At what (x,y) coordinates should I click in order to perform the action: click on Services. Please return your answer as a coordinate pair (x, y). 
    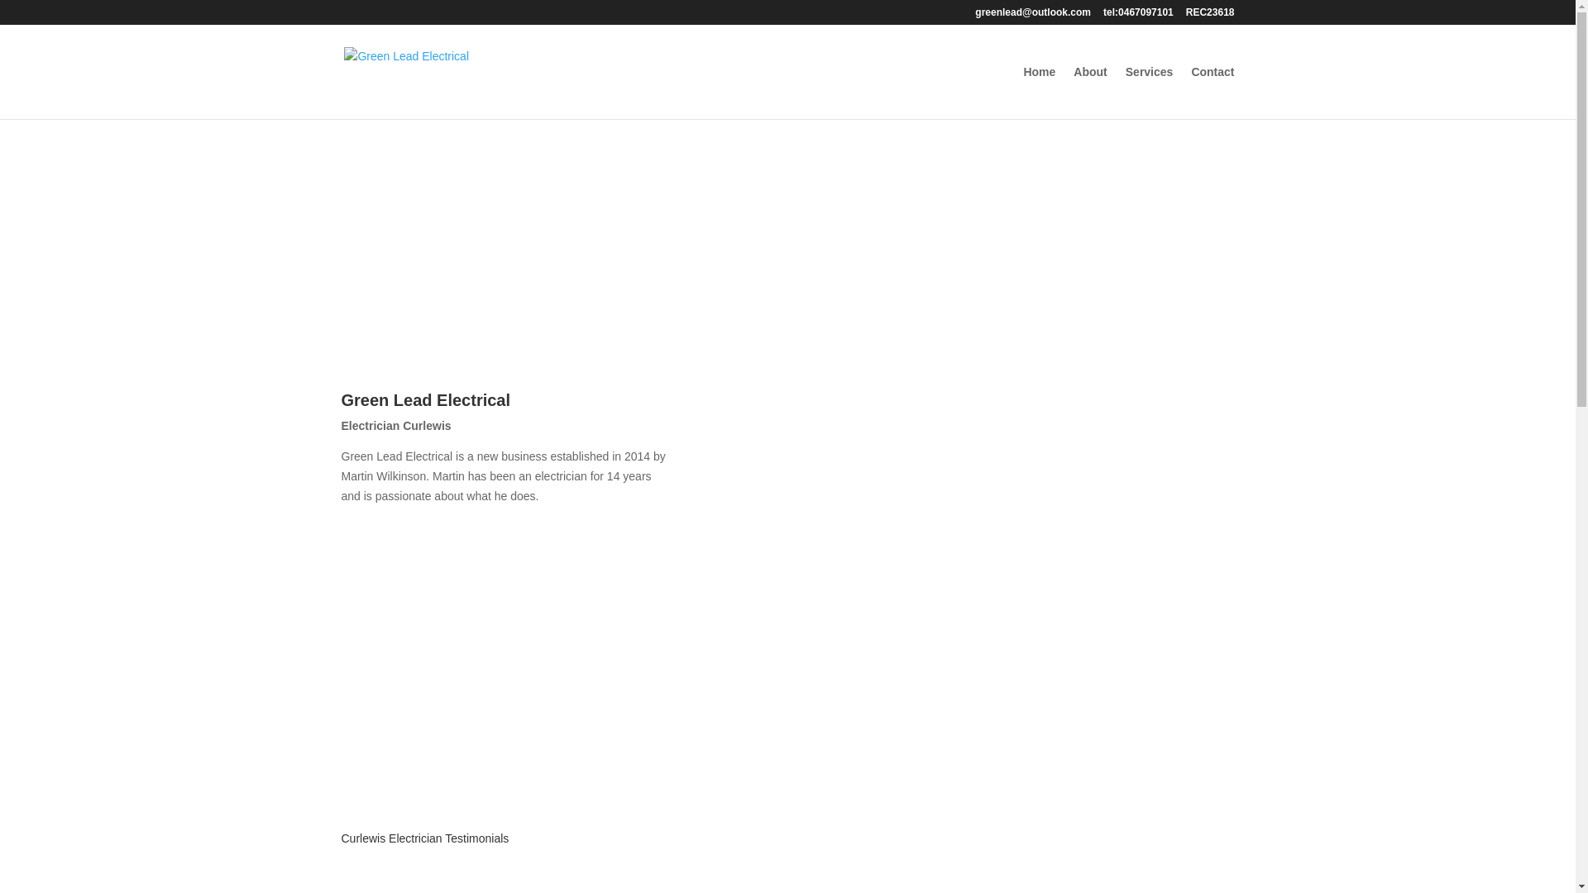
    Looking at the image, I should click on (1150, 93).